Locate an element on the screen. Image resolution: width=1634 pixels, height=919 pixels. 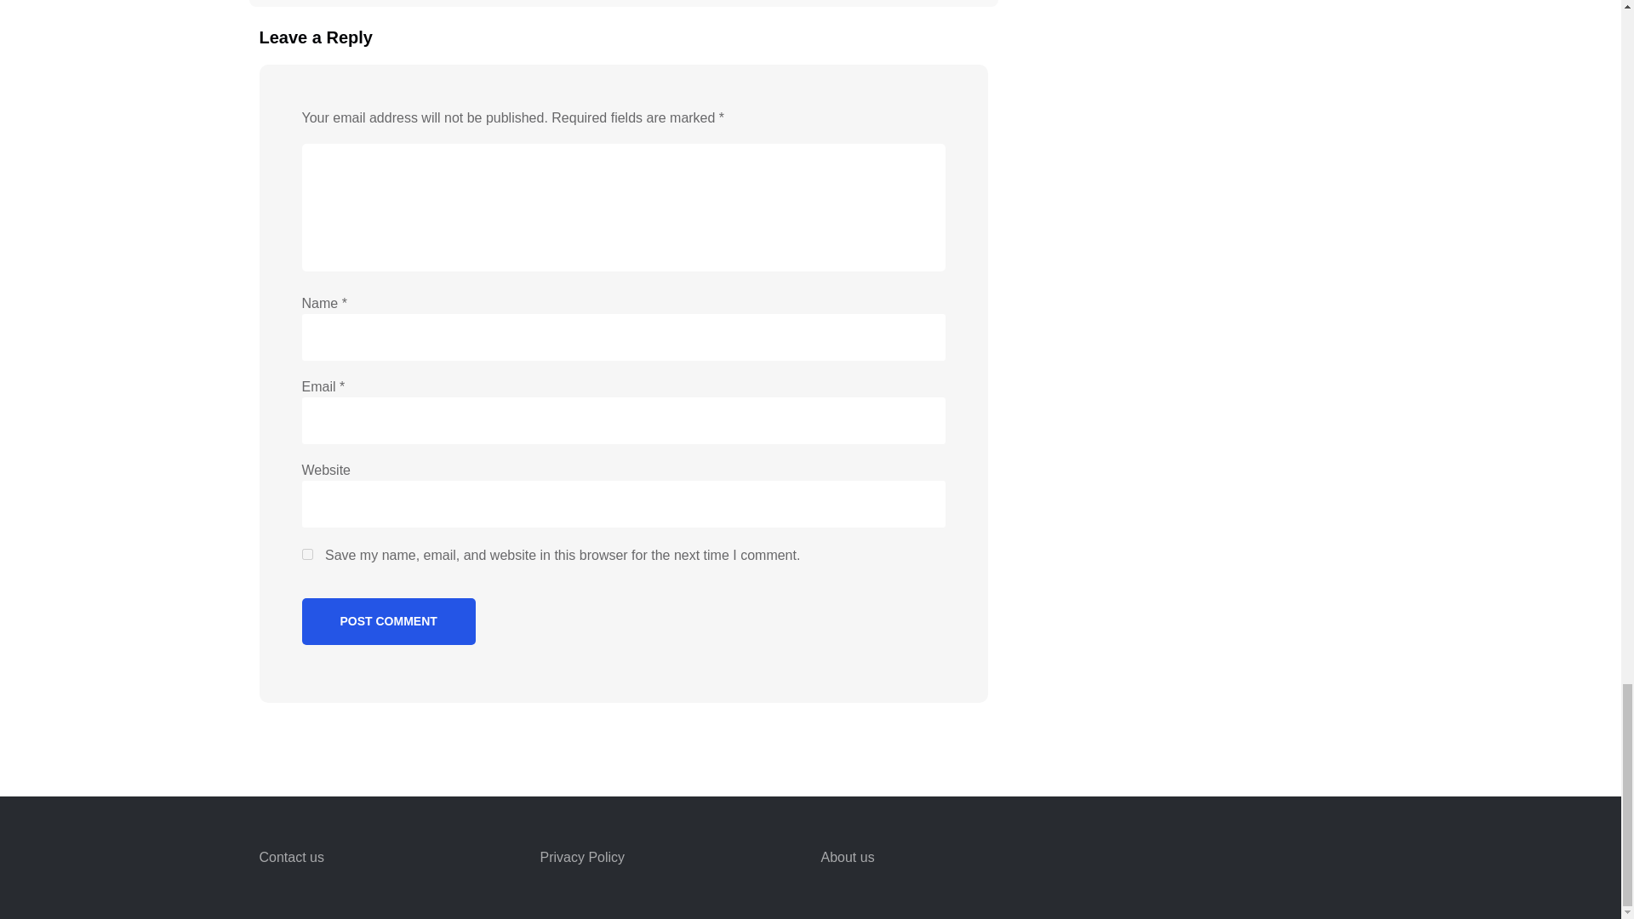
About us is located at coordinates (847, 857).